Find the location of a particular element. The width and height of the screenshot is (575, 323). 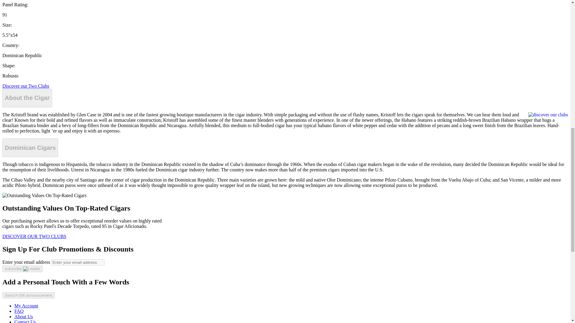

Dominican Cigars is located at coordinates (30, 148).